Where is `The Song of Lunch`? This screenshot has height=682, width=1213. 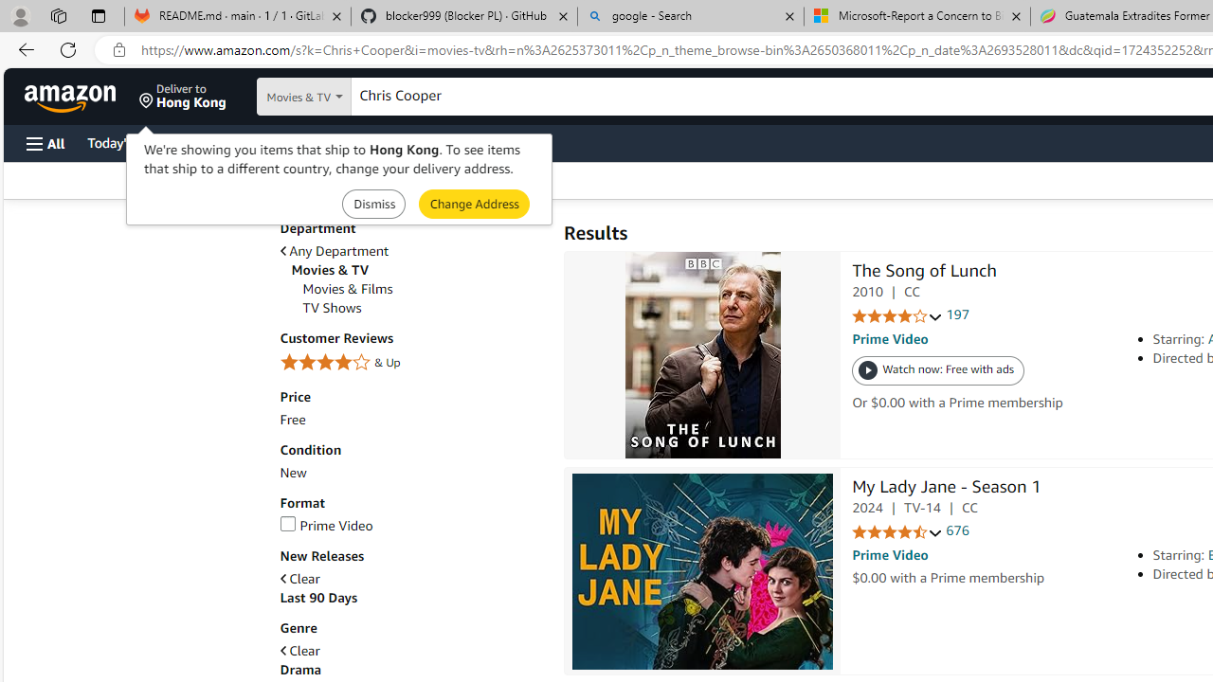 The Song of Lunch is located at coordinates (703, 355).